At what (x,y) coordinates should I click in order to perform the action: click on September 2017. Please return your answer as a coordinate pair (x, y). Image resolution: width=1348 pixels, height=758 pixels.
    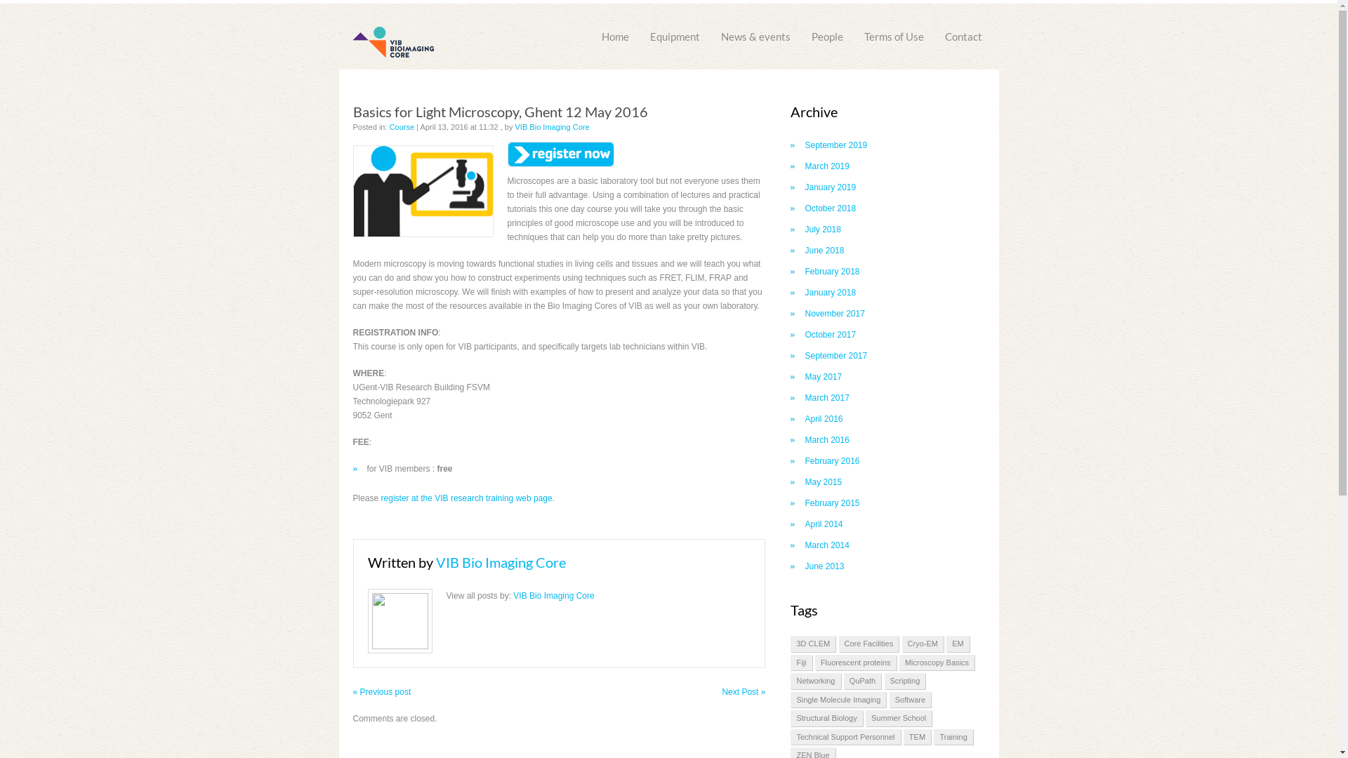
    Looking at the image, I should click on (835, 356).